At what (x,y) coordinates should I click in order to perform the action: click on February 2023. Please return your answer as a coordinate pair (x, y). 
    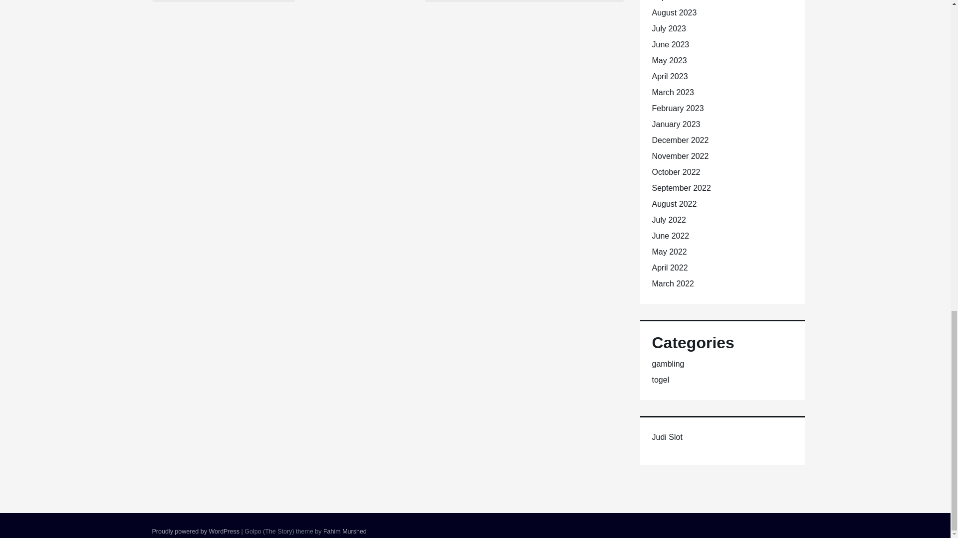
    Looking at the image, I should click on (677, 108).